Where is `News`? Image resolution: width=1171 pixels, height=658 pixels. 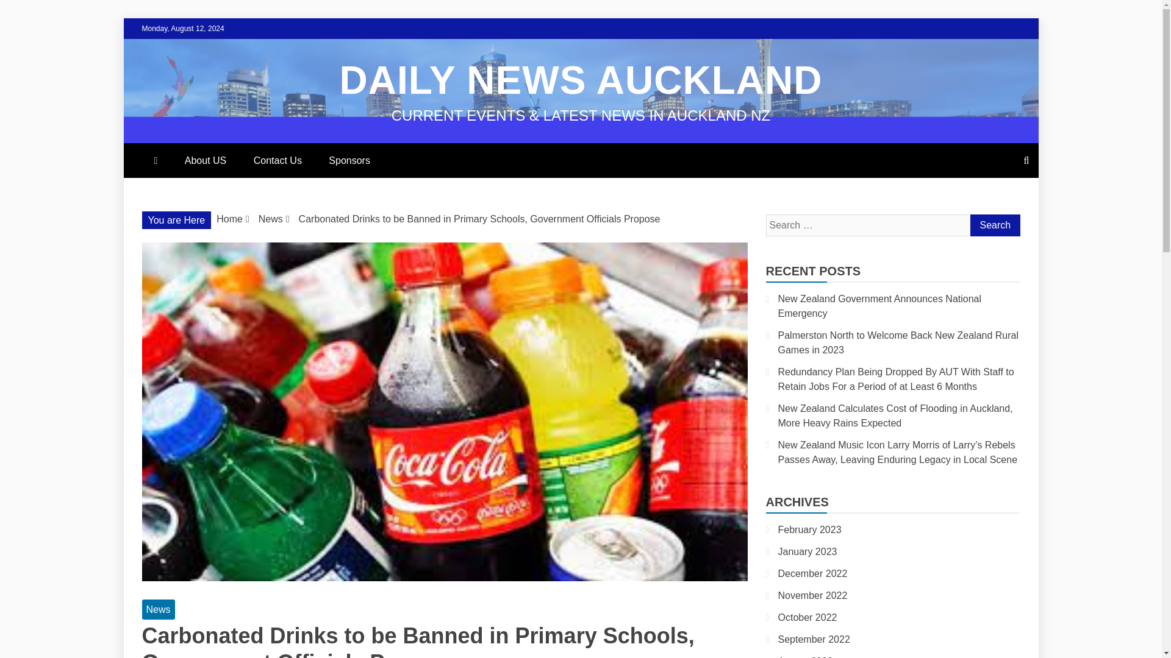 News is located at coordinates (158, 609).